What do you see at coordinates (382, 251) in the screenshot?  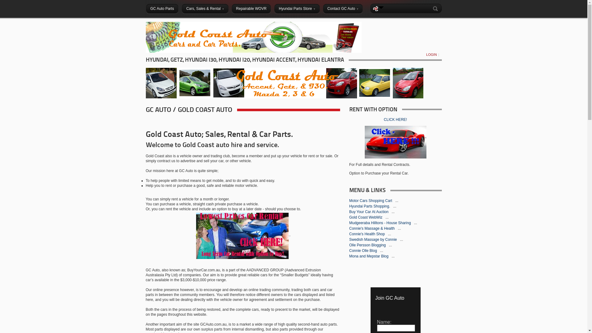 I see `...` at bounding box center [382, 251].